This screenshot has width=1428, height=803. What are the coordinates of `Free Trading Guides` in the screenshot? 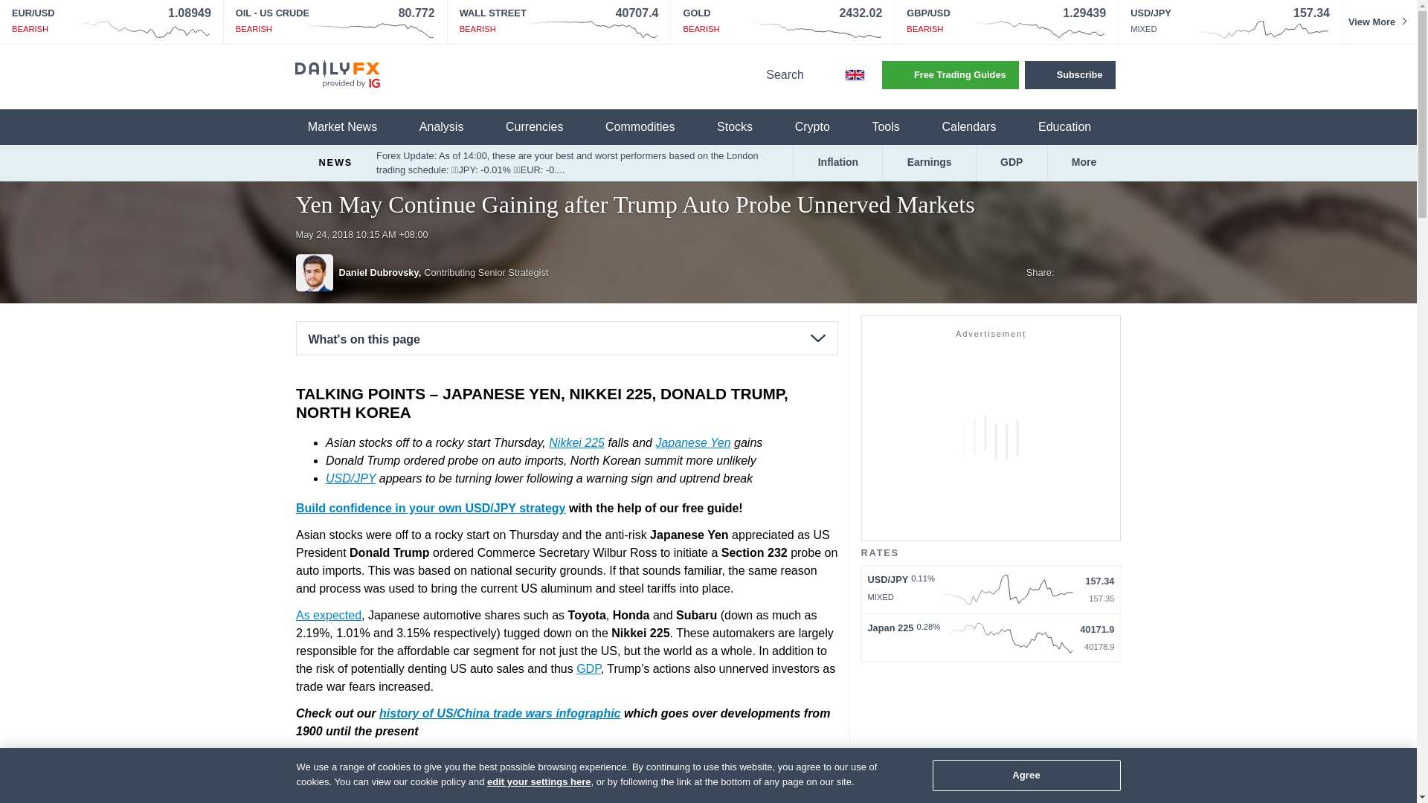 It's located at (951, 74).